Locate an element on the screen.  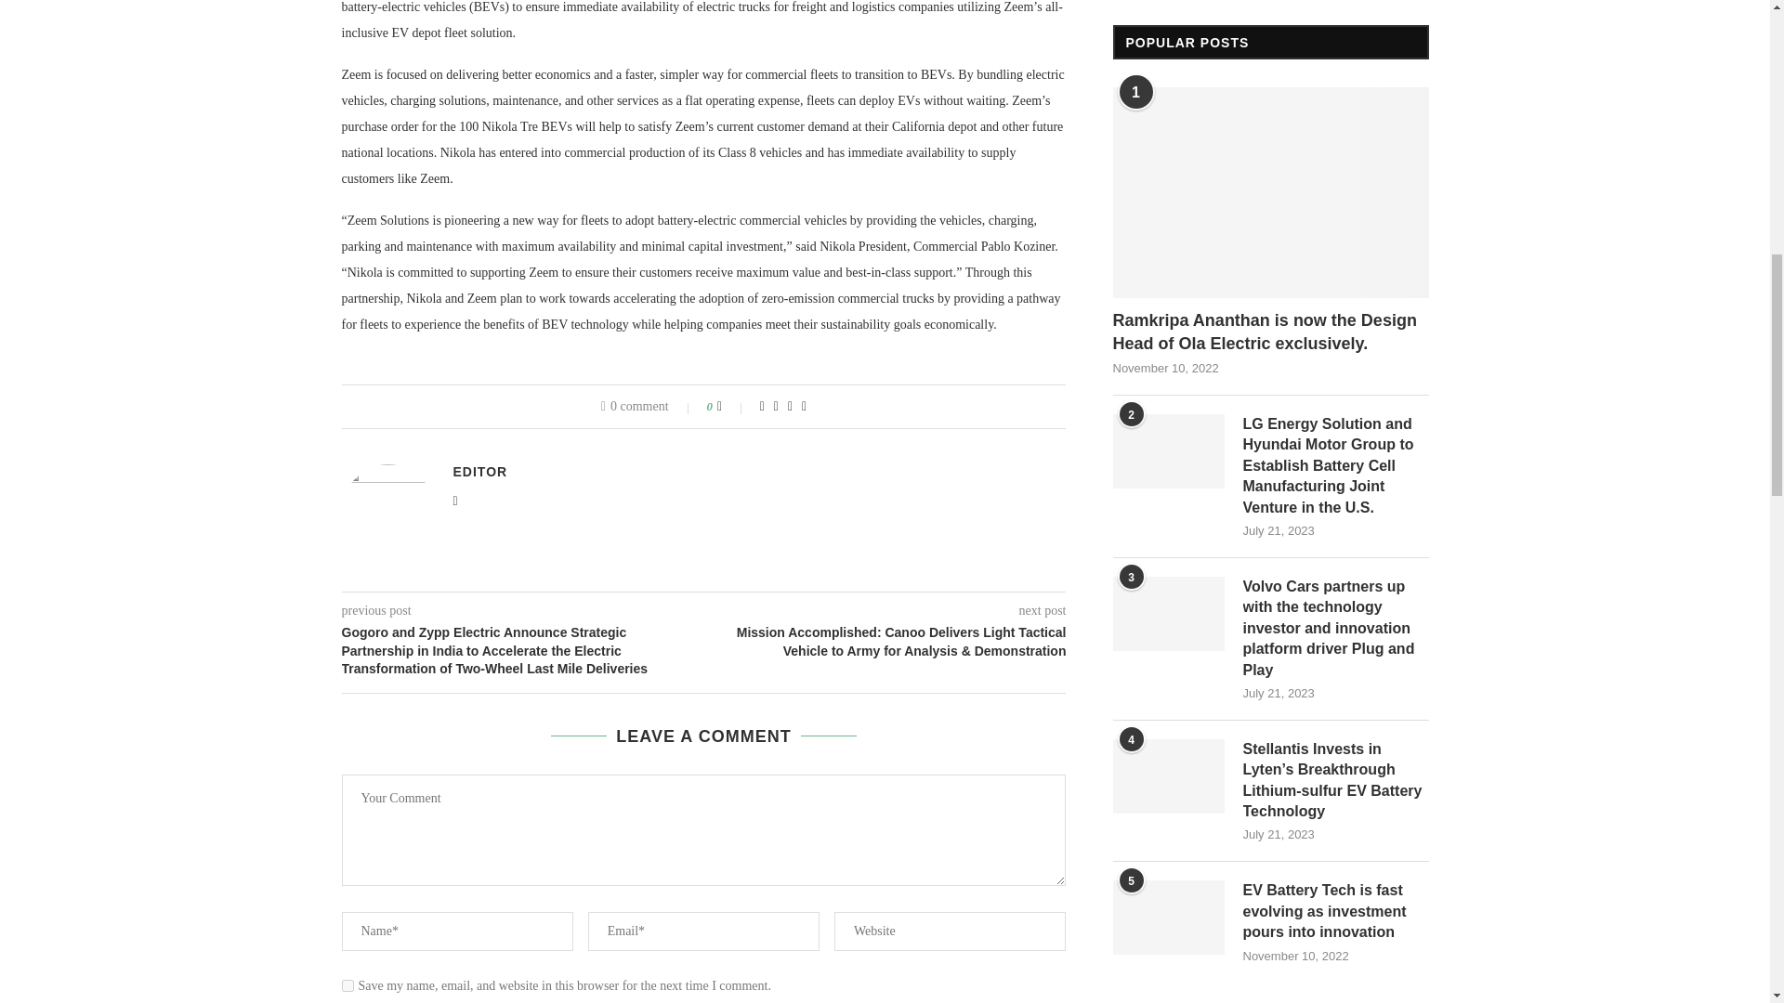
Like is located at coordinates (732, 407).